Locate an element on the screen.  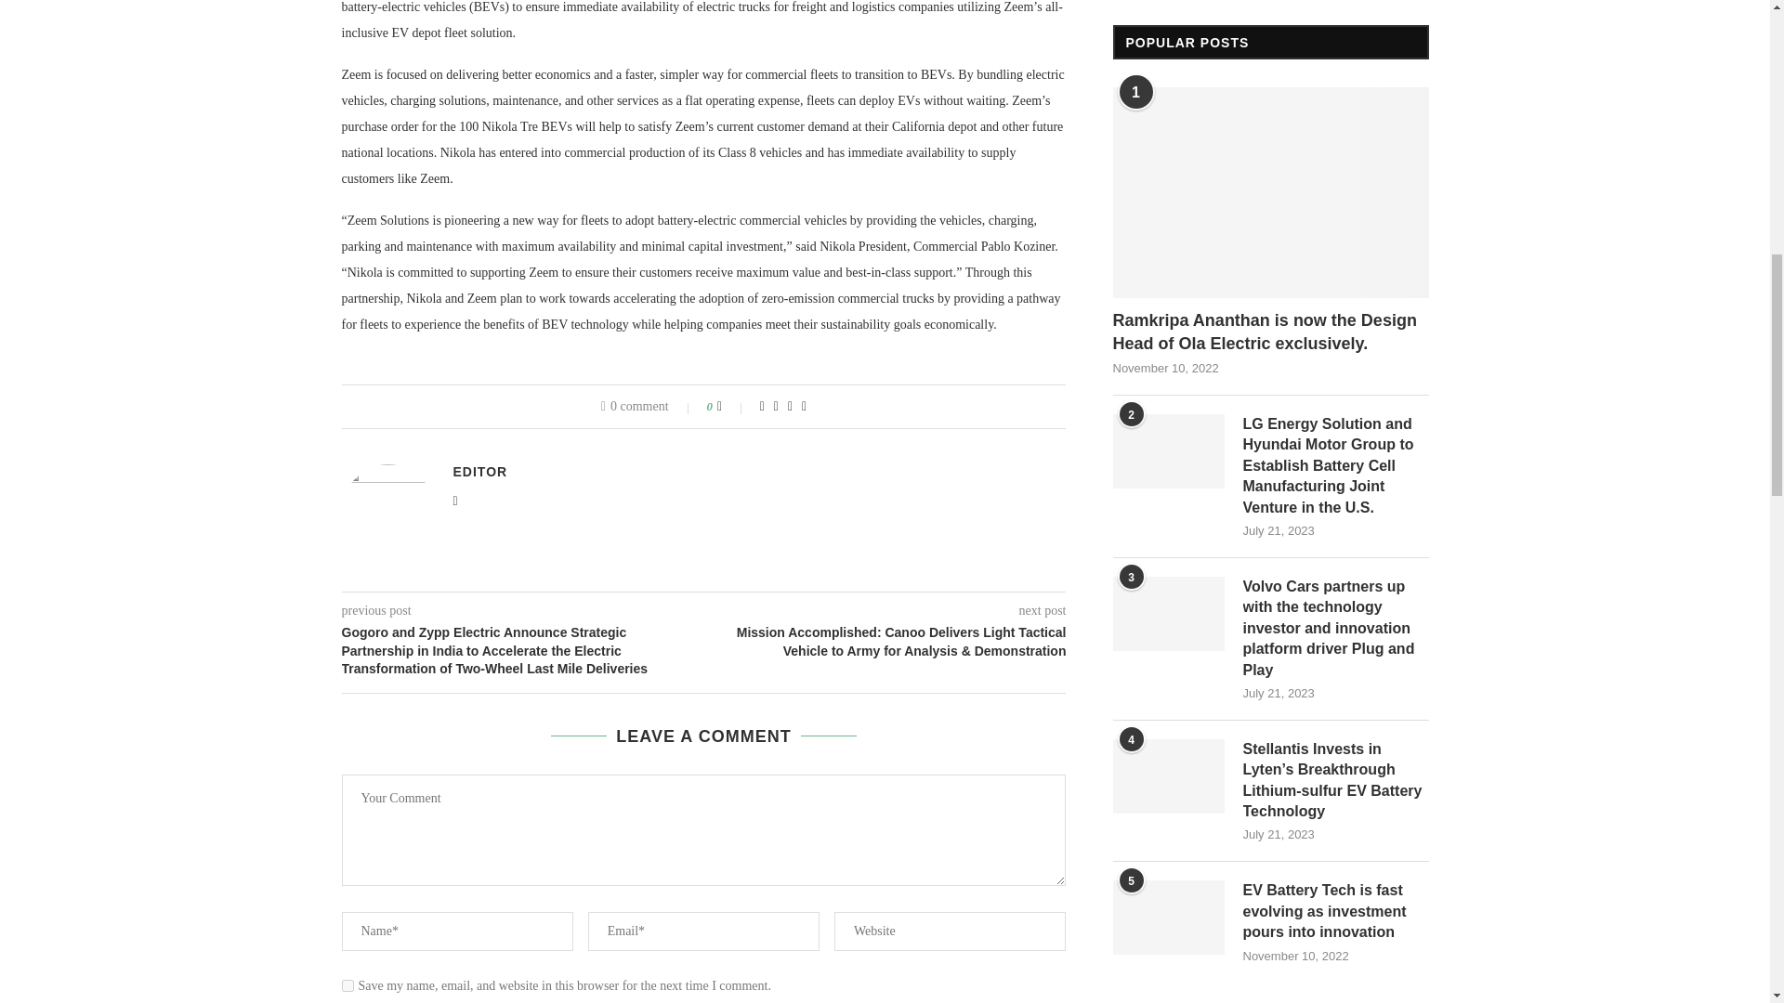
Like is located at coordinates (732, 407).